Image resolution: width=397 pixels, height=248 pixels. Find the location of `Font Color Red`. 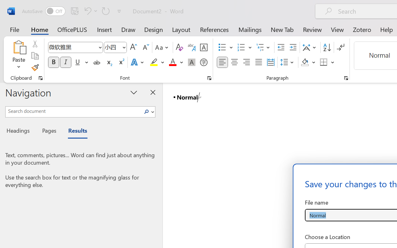

Font Color Red is located at coordinates (172, 62).